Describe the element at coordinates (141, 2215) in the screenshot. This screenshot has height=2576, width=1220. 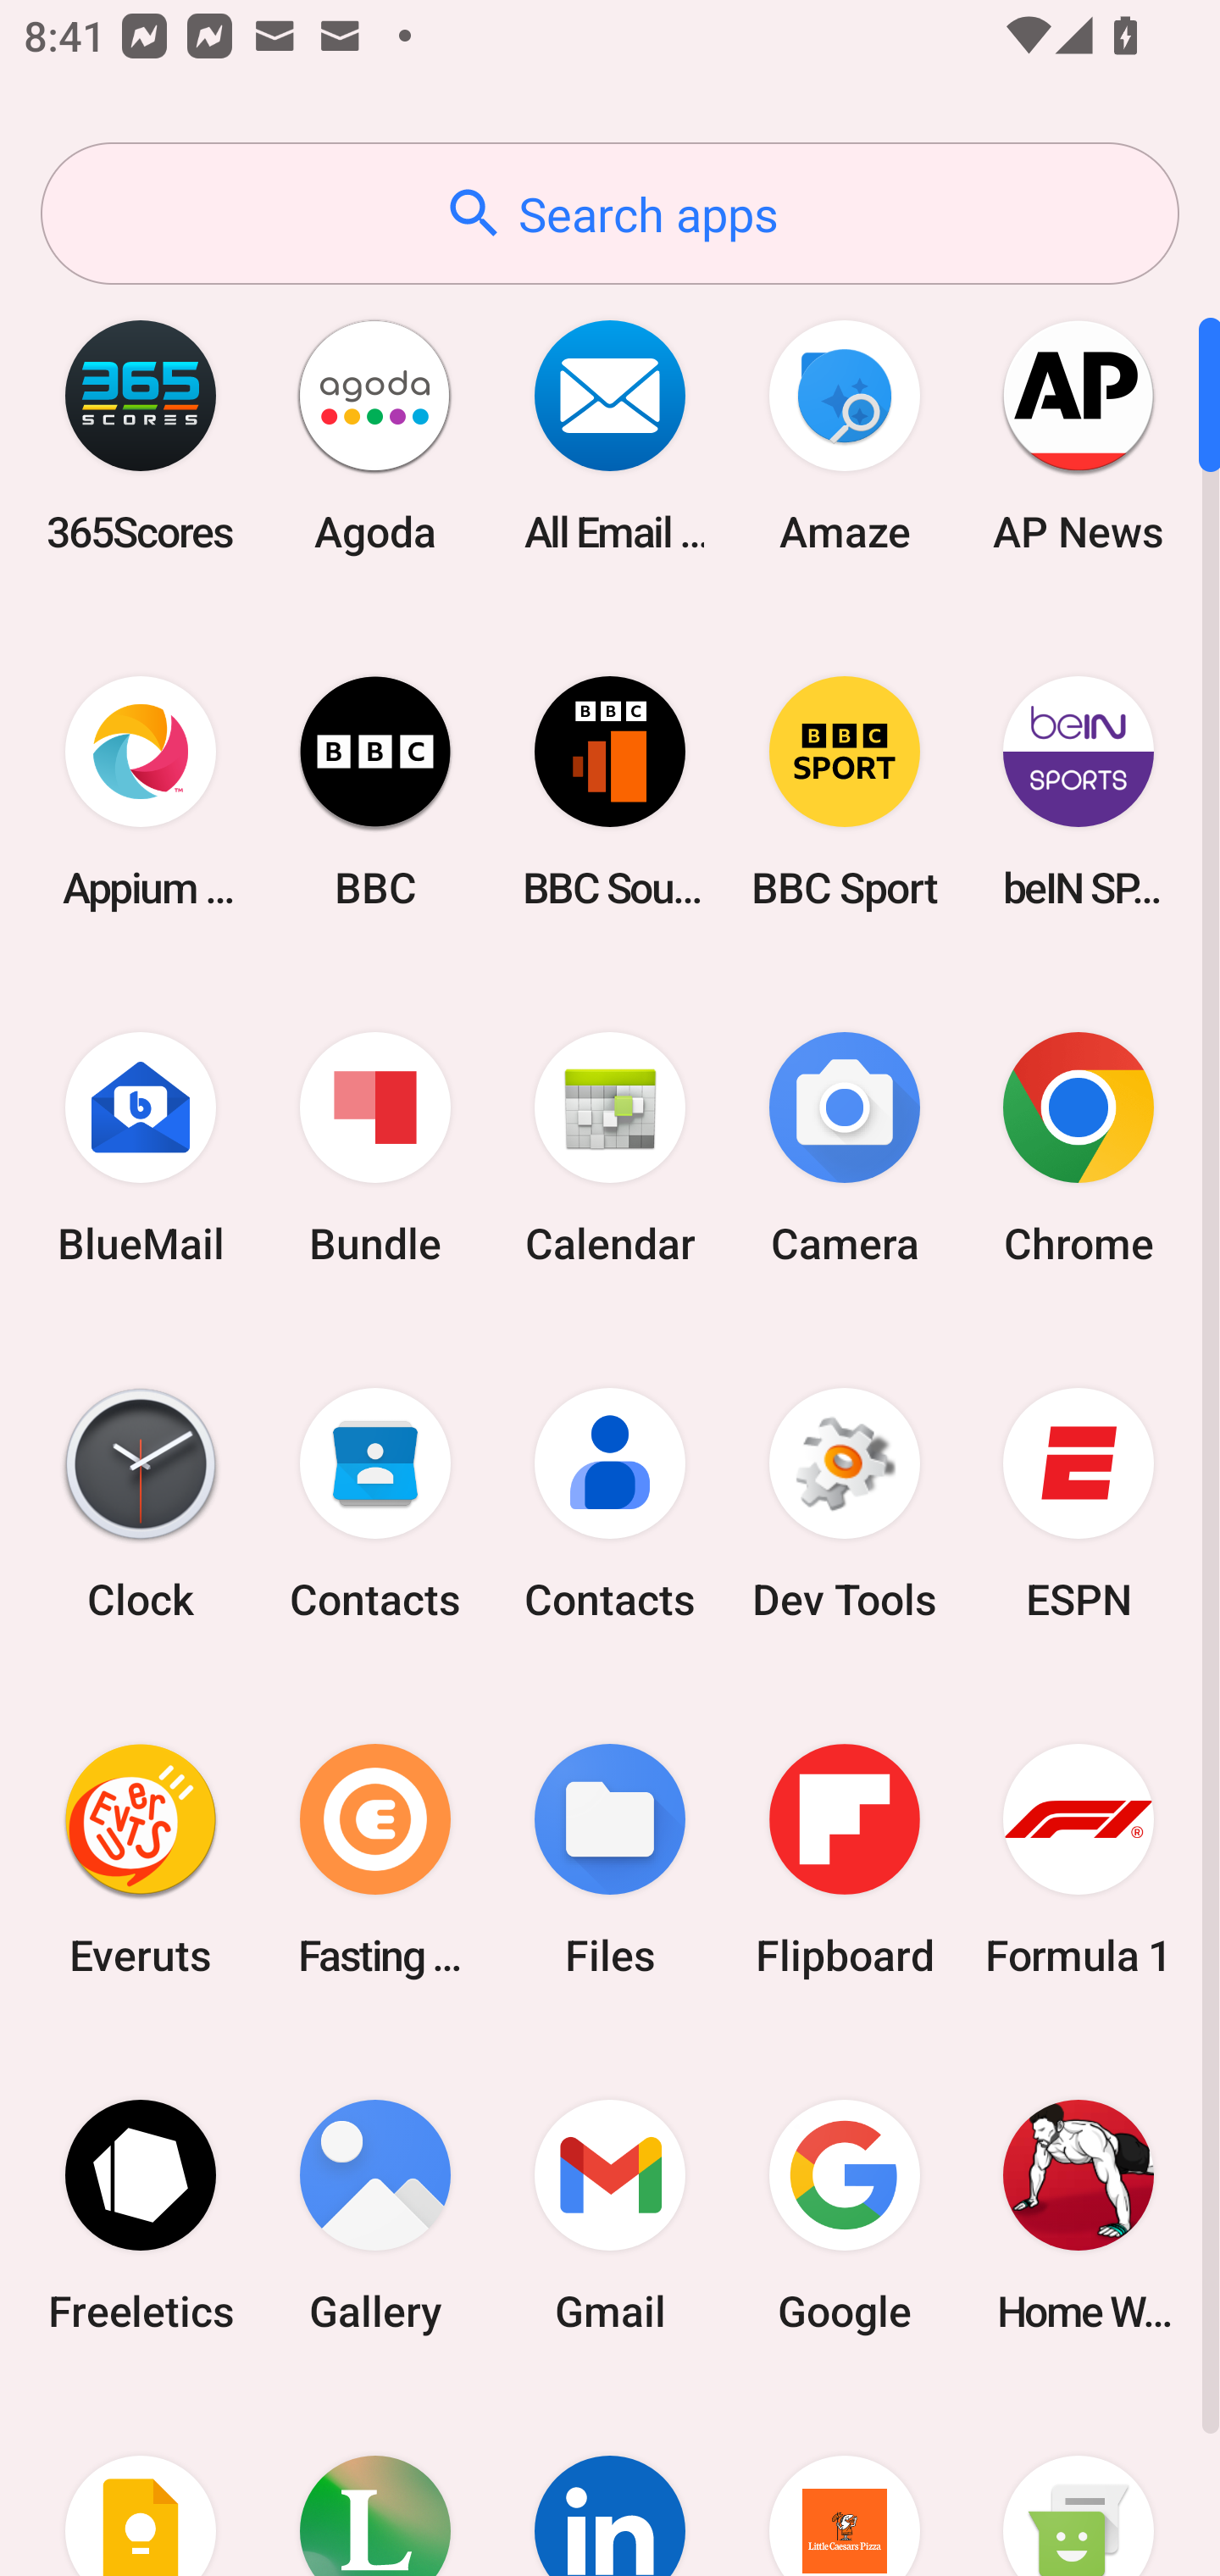
I see `Freeletics` at that location.